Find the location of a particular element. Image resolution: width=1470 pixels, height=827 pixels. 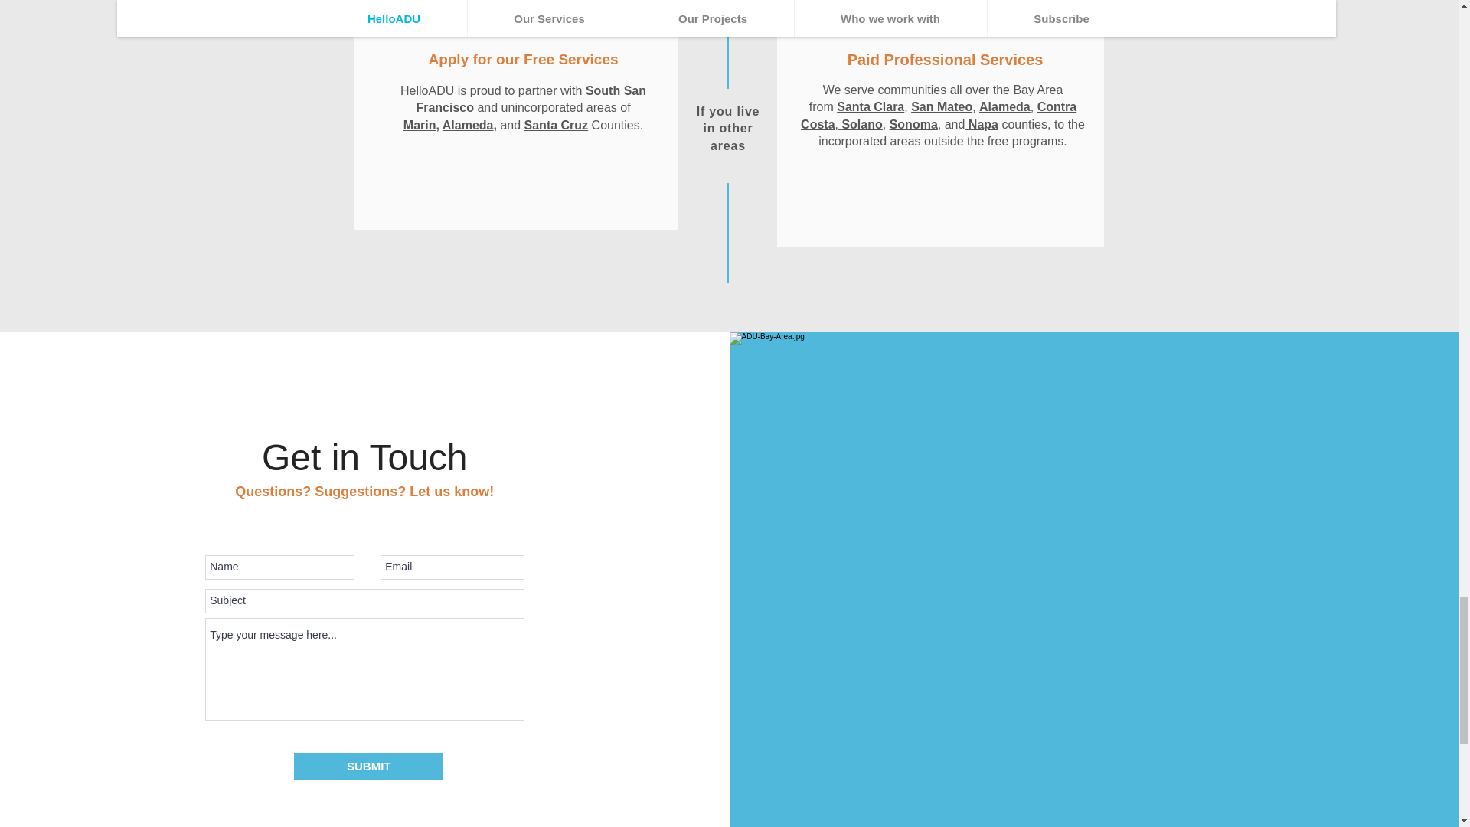

Alameda is located at coordinates (468, 125).